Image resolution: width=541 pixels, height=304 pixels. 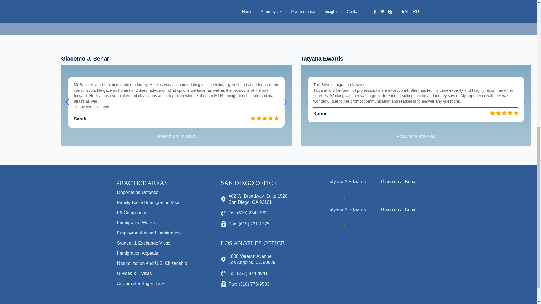 What do you see at coordinates (154, 253) in the screenshot?
I see `Immigration Appeals` at bounding box center [154, 253].